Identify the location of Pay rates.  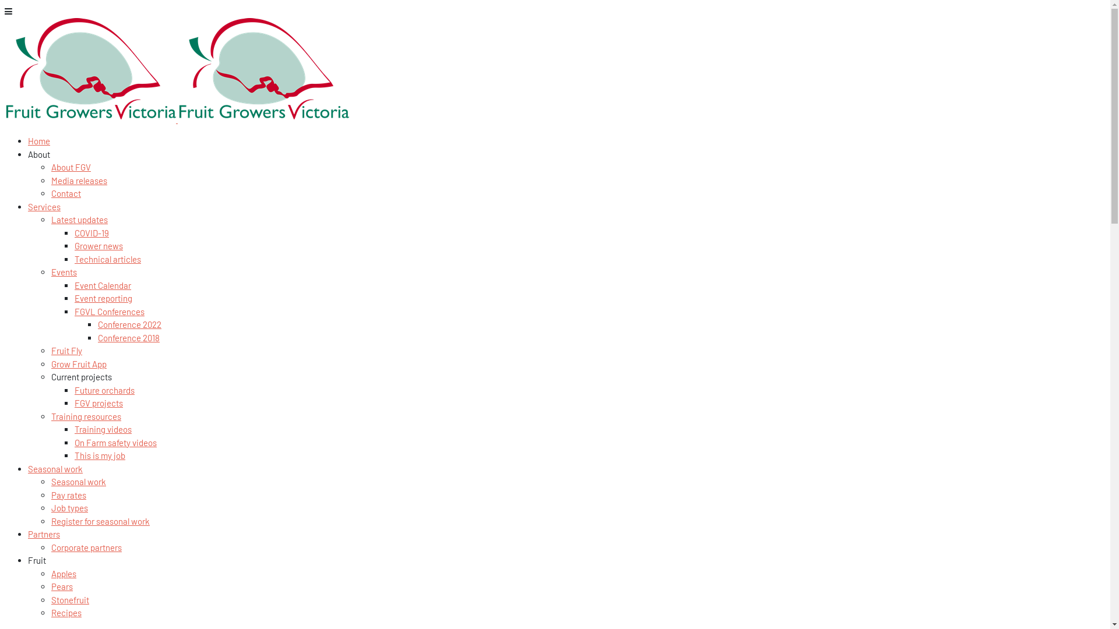
(69, 494).